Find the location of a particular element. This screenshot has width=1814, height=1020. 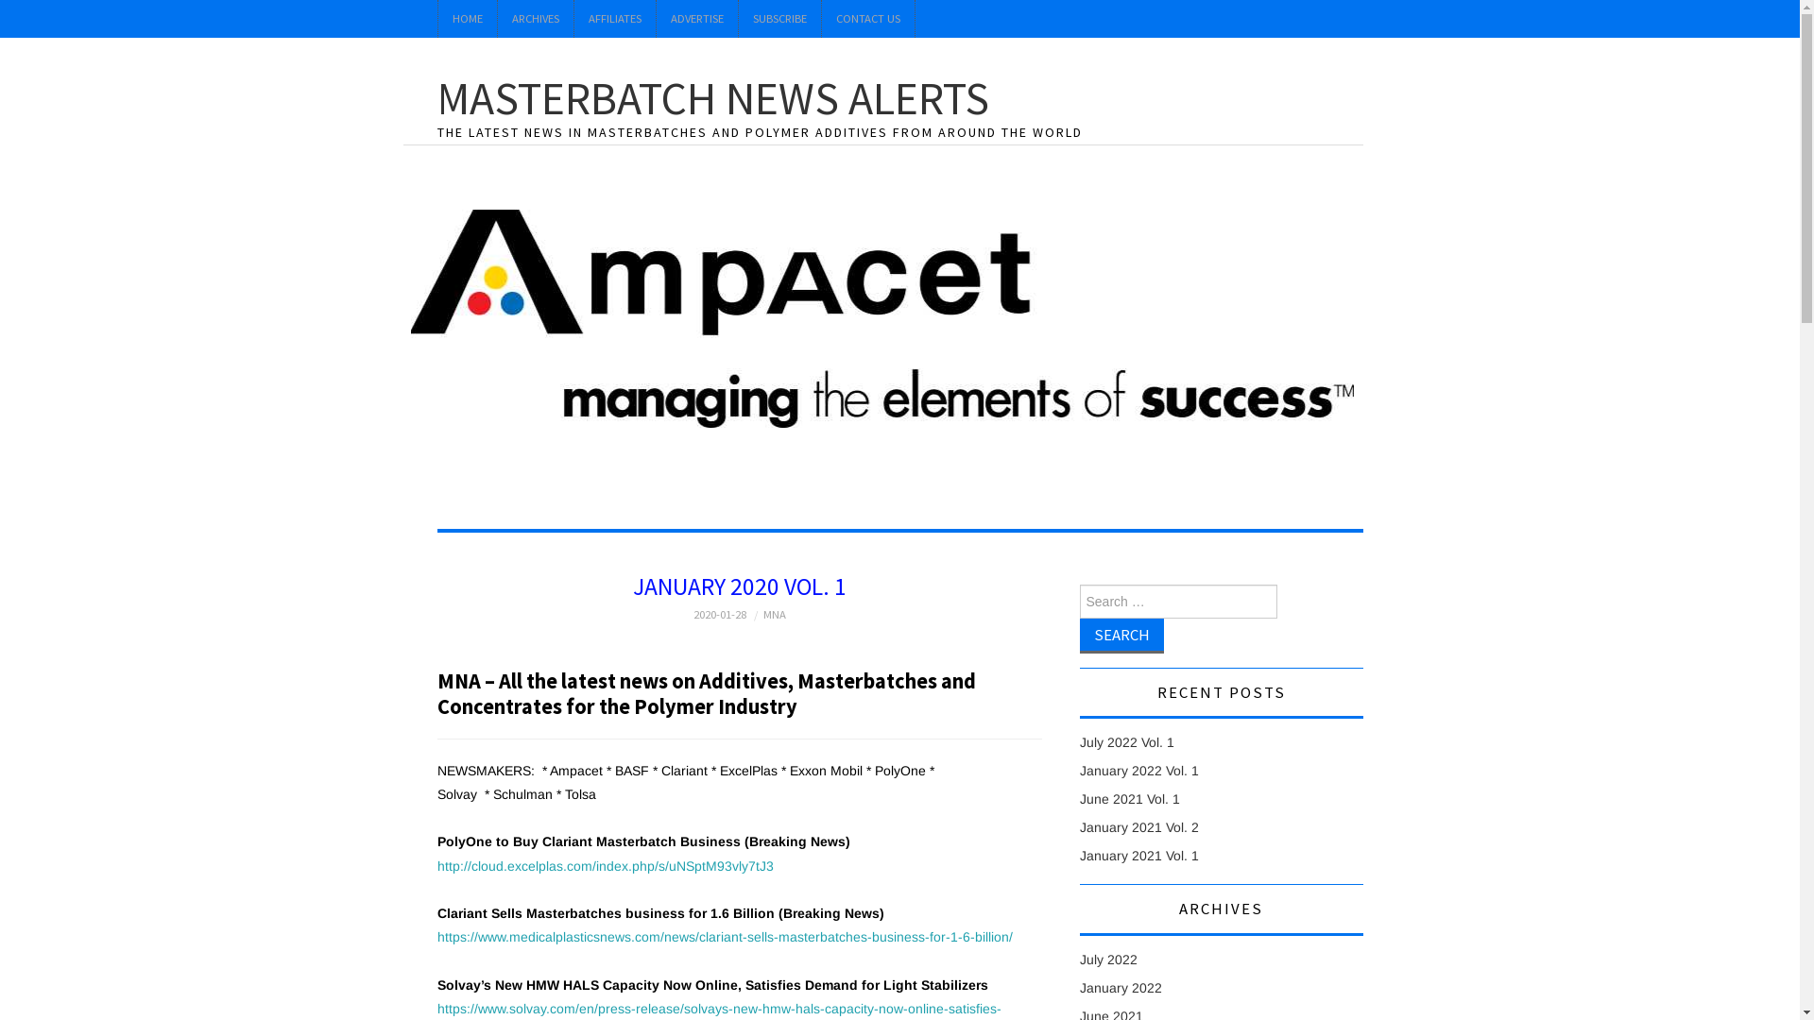

June 2021 Vol. 1 is located at coordinates (1129, 799).